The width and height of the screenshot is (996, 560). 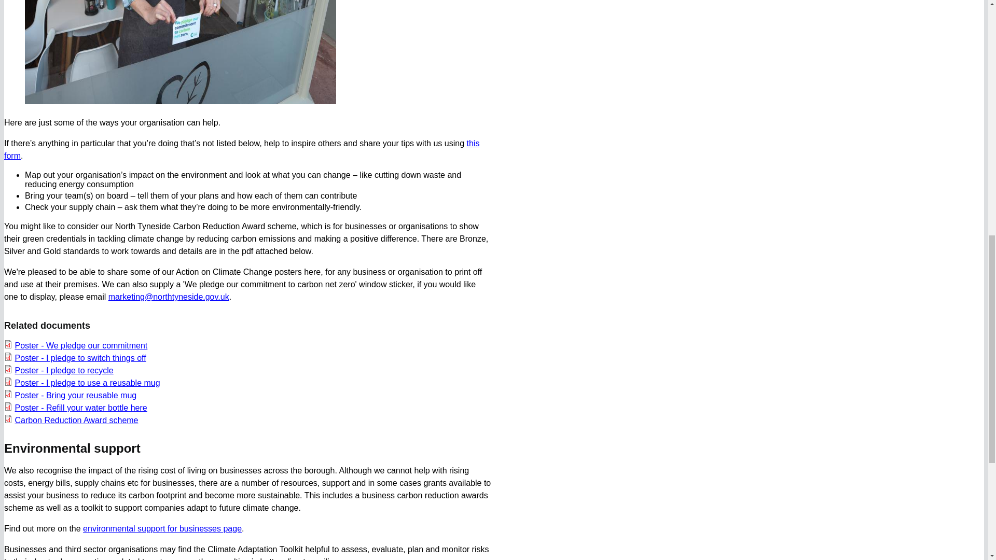 What do you see at coordinates (241, 149) in the screenshot?
I see `this form` at bounding box center [241, 149].